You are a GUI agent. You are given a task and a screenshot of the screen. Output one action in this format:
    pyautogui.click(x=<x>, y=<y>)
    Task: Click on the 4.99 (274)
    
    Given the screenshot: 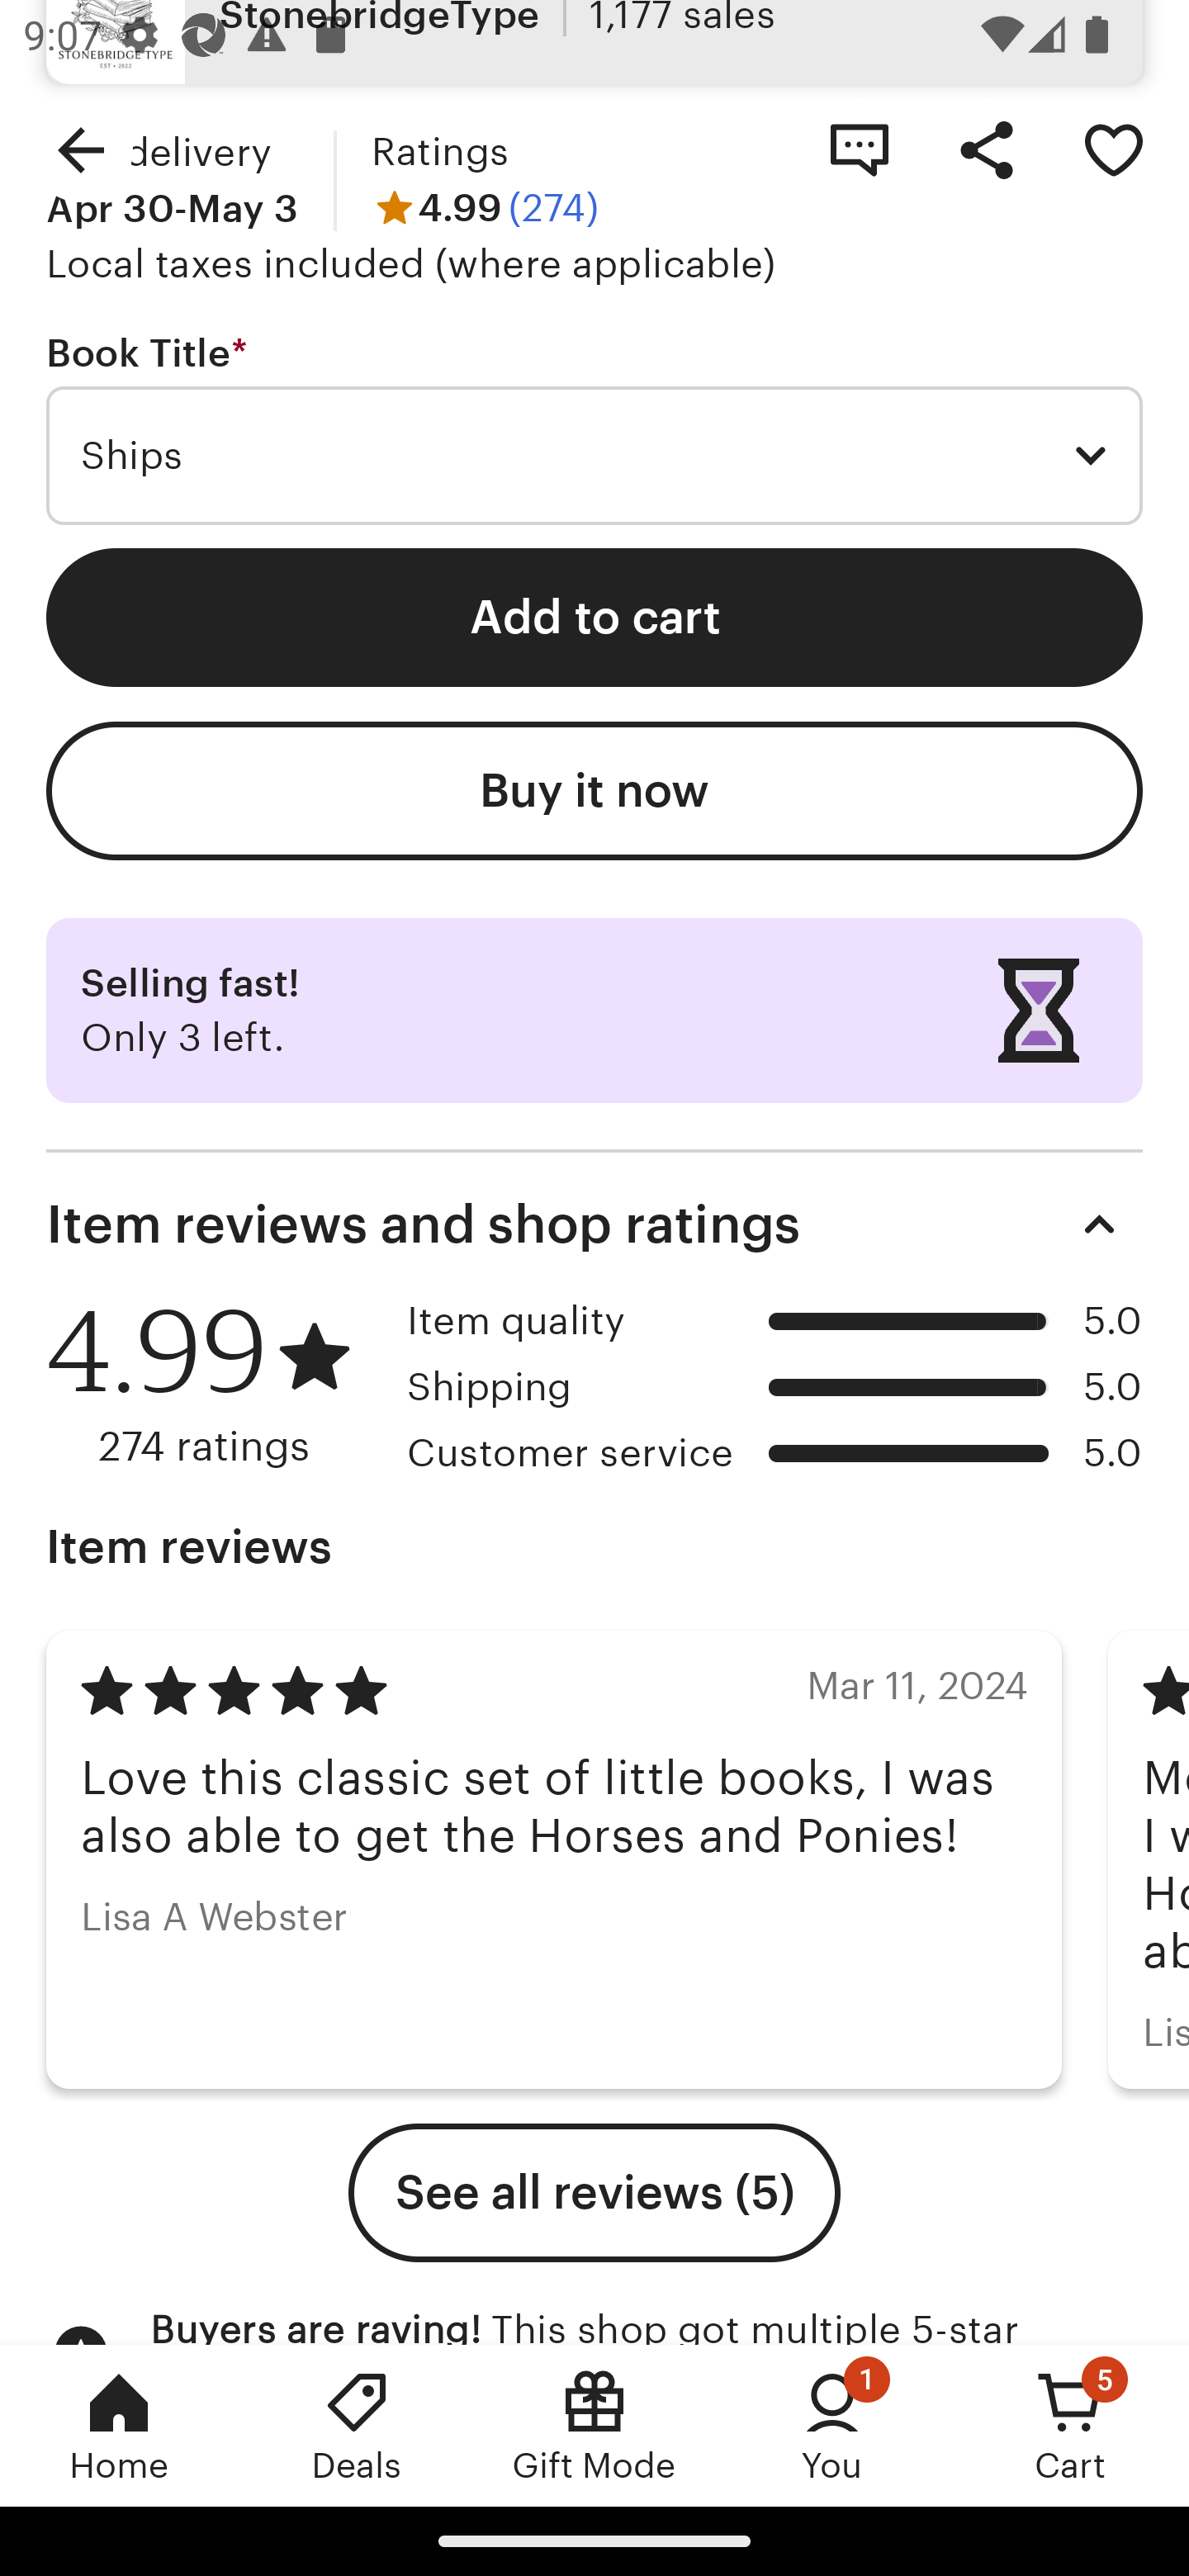 What is the action you would take?
    pyautogui.click(x=485, y=208)
    